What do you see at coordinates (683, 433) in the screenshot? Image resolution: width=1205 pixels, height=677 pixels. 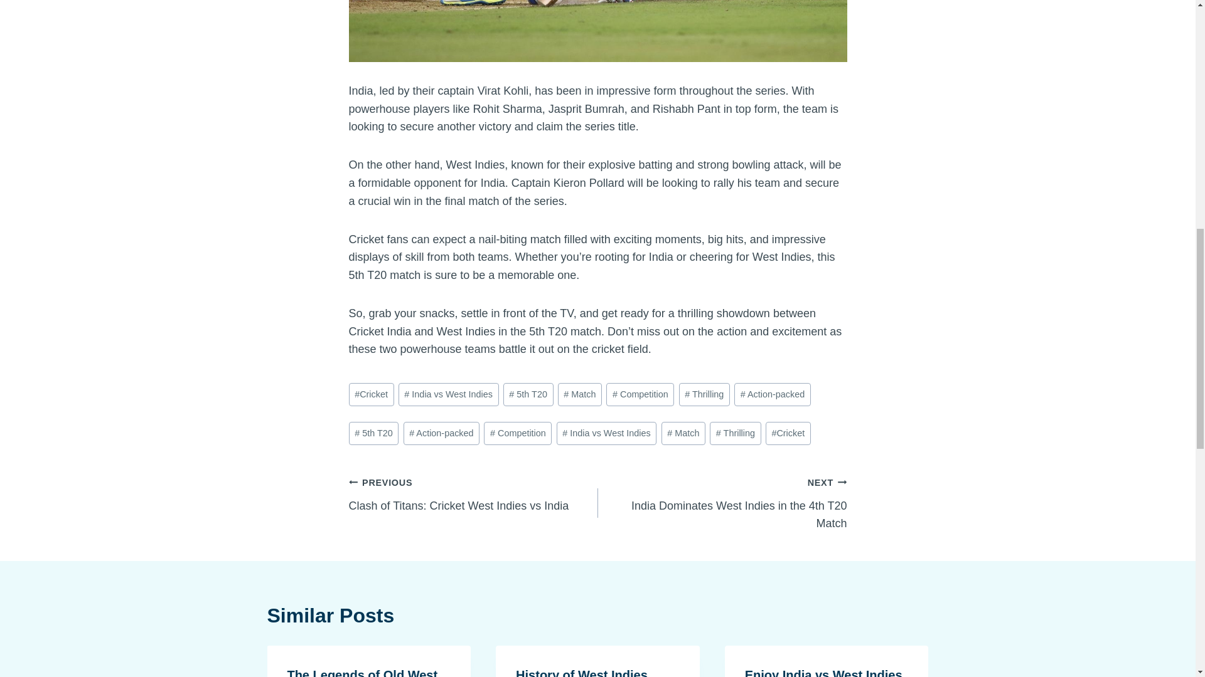 I see ` Match` at bounding box center [683, 433].